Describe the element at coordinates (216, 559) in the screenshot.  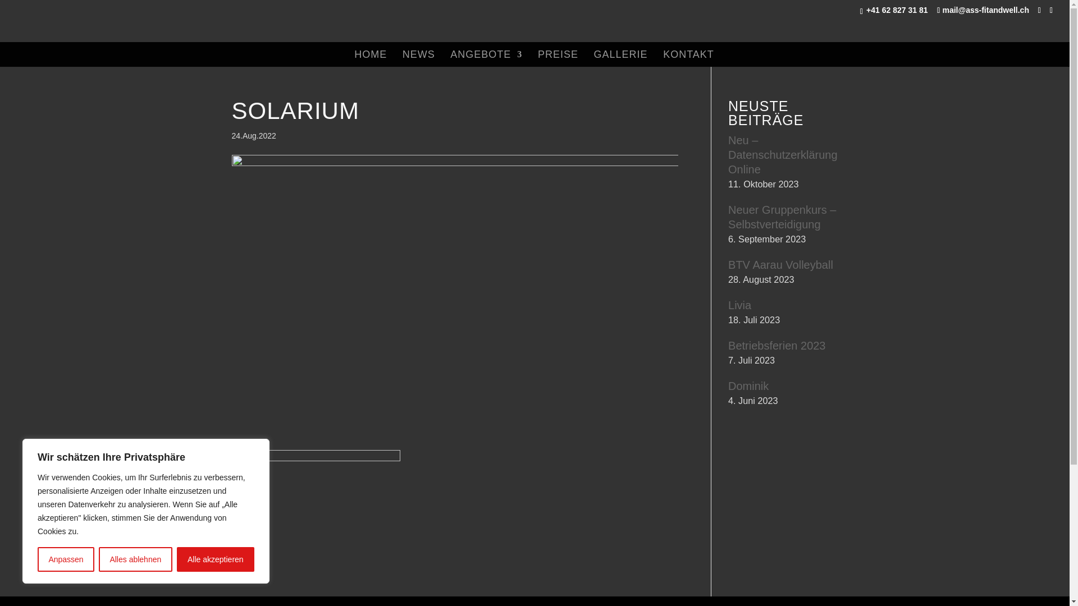
I see `Alle akzeptieren` at that location.